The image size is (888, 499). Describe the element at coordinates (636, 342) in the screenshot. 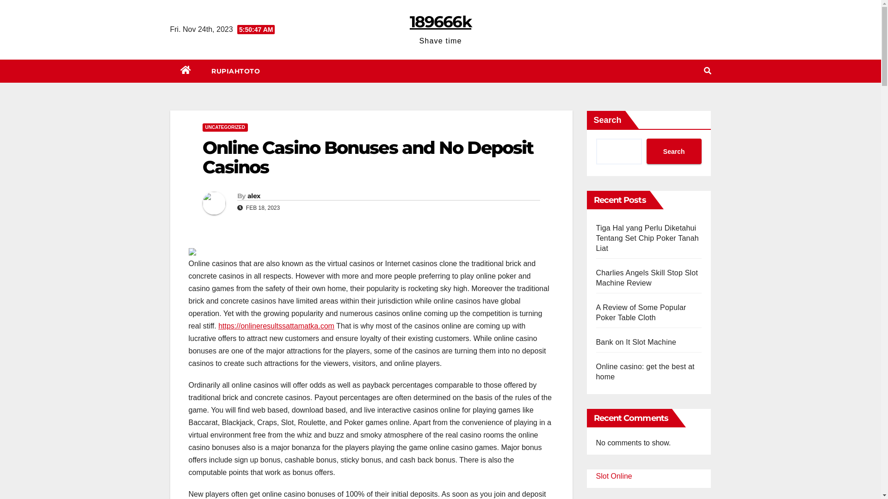

I see `Bank on It Slot Machine` at that location.